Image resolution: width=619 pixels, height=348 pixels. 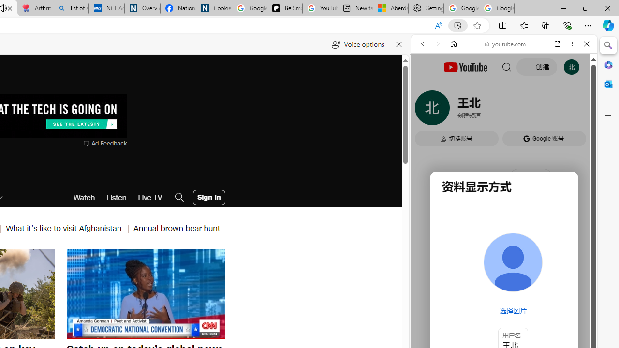 What do you see at coordinates (177, 228) in the screenshot?
I see `Annual brown bear hunt` at bounding box center [177, 228].